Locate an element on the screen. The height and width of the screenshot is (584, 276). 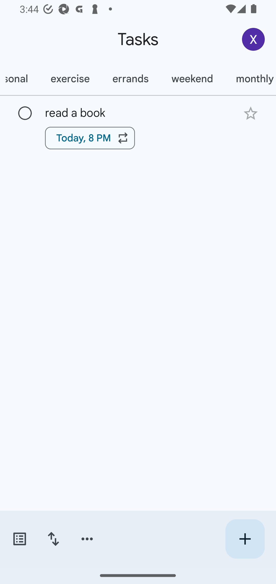
errands is located at coordinates (130, 79).